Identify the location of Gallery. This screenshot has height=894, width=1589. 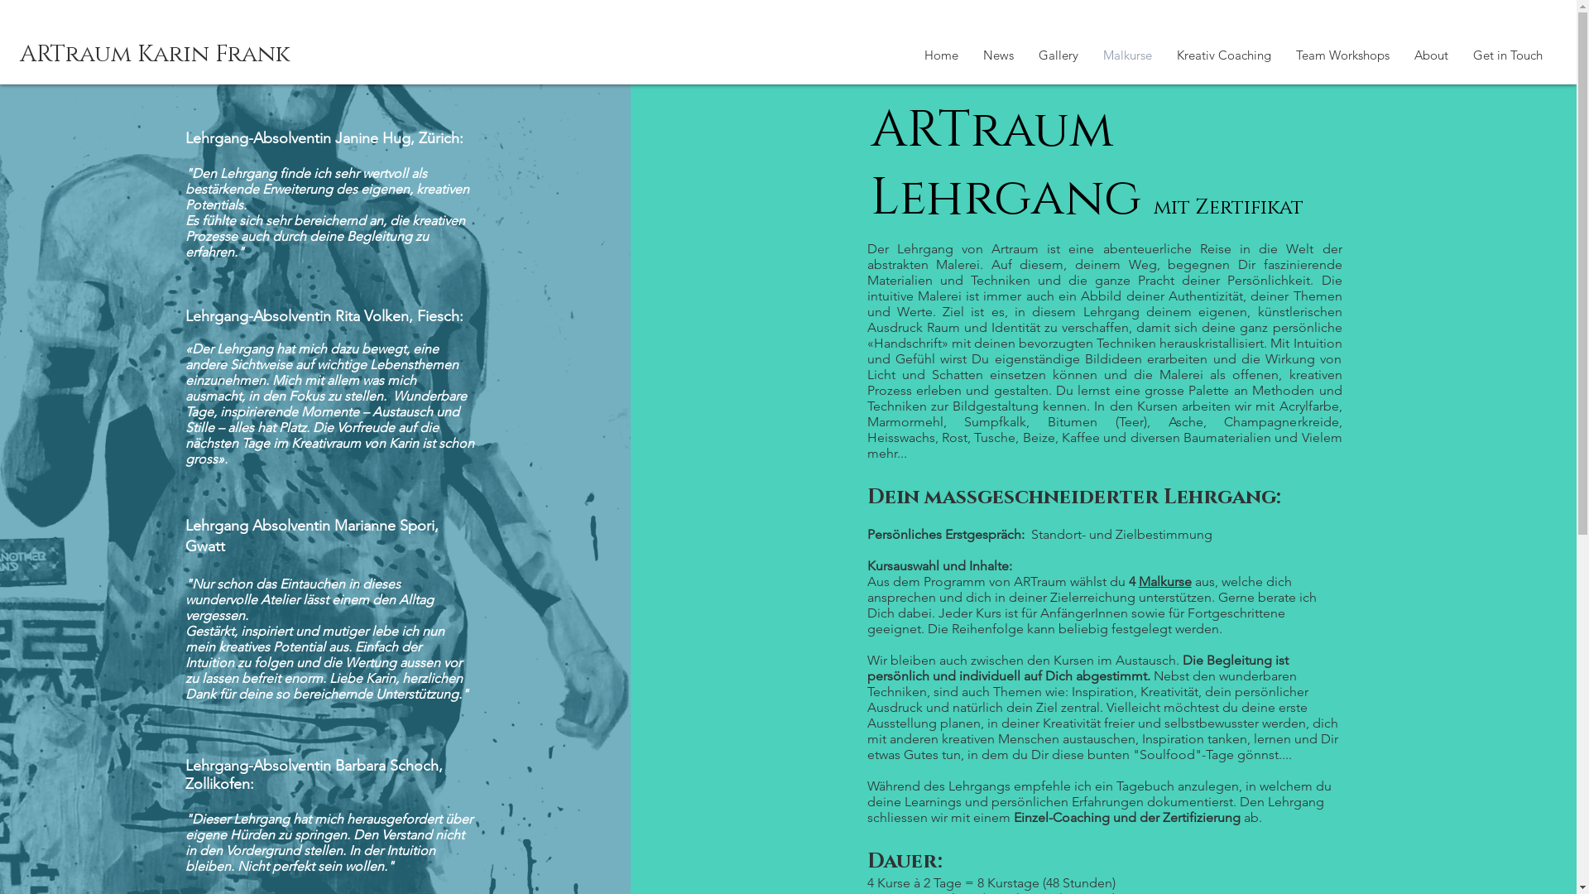
(1059, 55).